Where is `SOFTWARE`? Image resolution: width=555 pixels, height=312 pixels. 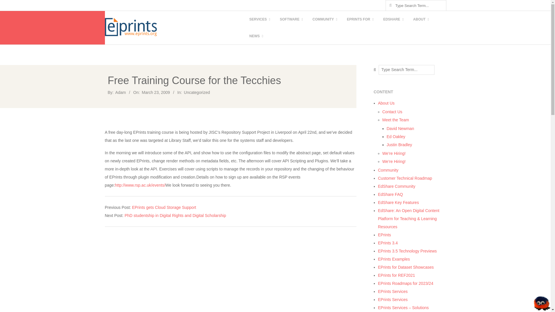 SOFTWARE is located at coordinates (291, 19).